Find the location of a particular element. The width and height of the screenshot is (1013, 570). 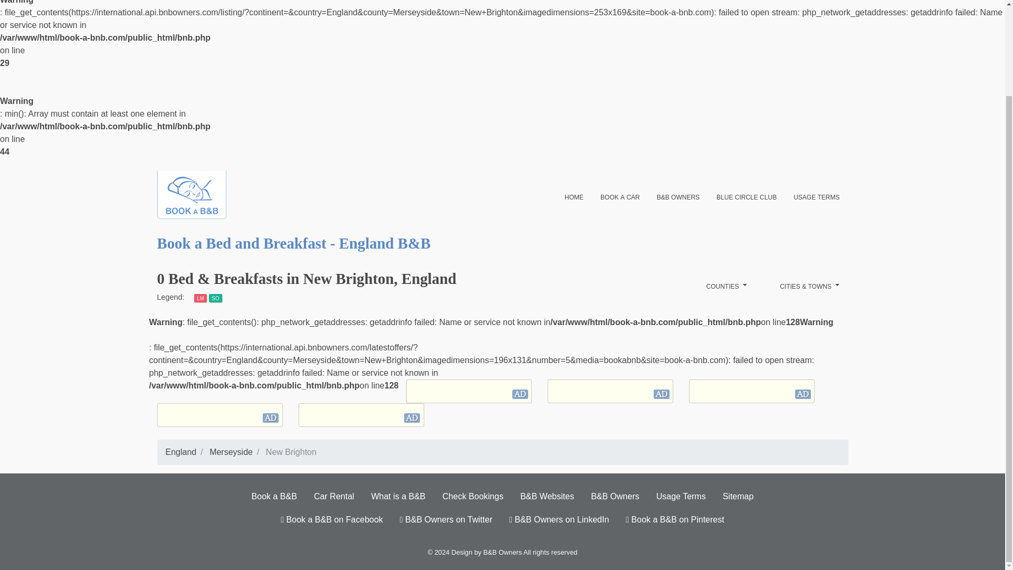

England is located at coordinates (181, 452).